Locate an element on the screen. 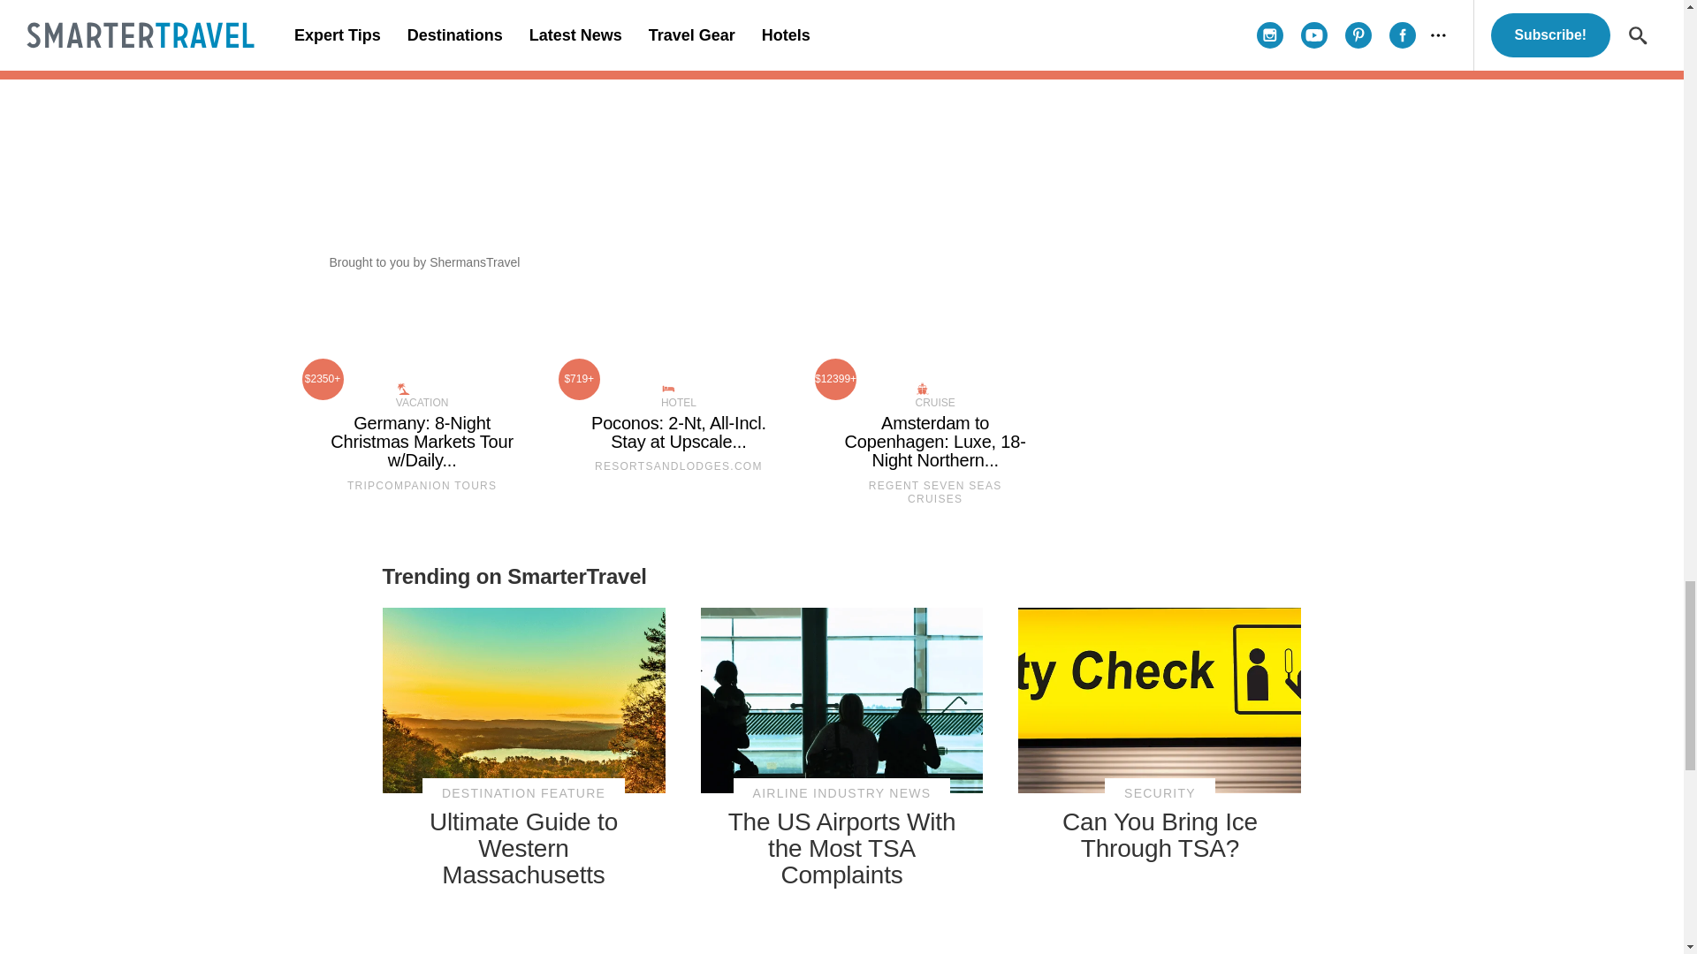  View all posts in Destination Feature is located at coordinates (523, 793).